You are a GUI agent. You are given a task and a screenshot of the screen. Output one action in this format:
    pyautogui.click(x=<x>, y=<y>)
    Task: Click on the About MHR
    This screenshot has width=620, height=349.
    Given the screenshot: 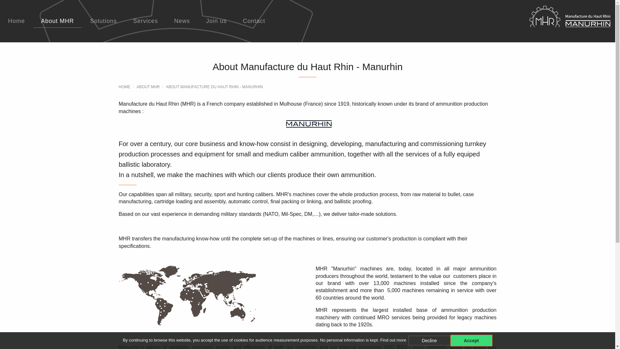 What is the action you would take?
    pyautogui.click(x=148, y=87)
    